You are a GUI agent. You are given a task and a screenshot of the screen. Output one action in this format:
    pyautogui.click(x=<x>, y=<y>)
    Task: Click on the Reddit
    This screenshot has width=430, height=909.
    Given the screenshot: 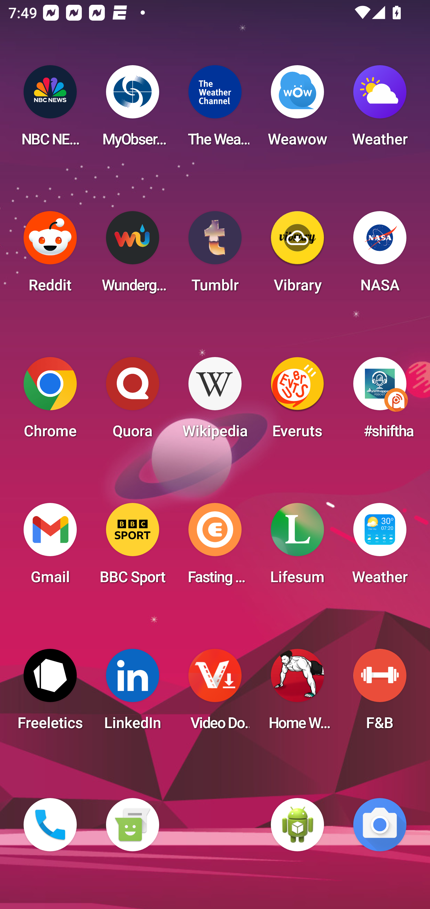 What is the action you would take?
    pyautogui.click(x=50, y=255)
    